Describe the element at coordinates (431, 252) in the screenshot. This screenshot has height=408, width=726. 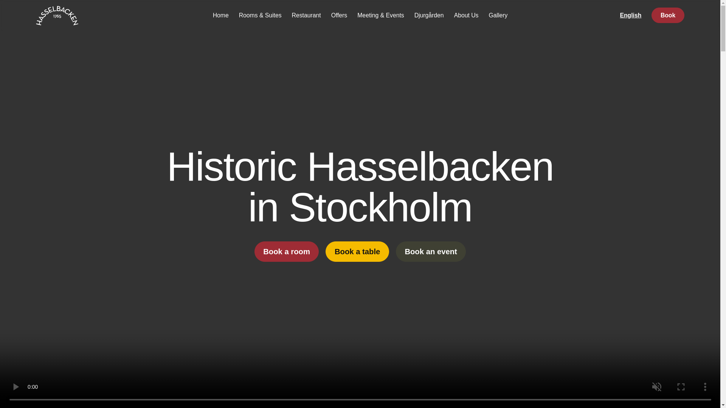
I see `Book an event` at that location.